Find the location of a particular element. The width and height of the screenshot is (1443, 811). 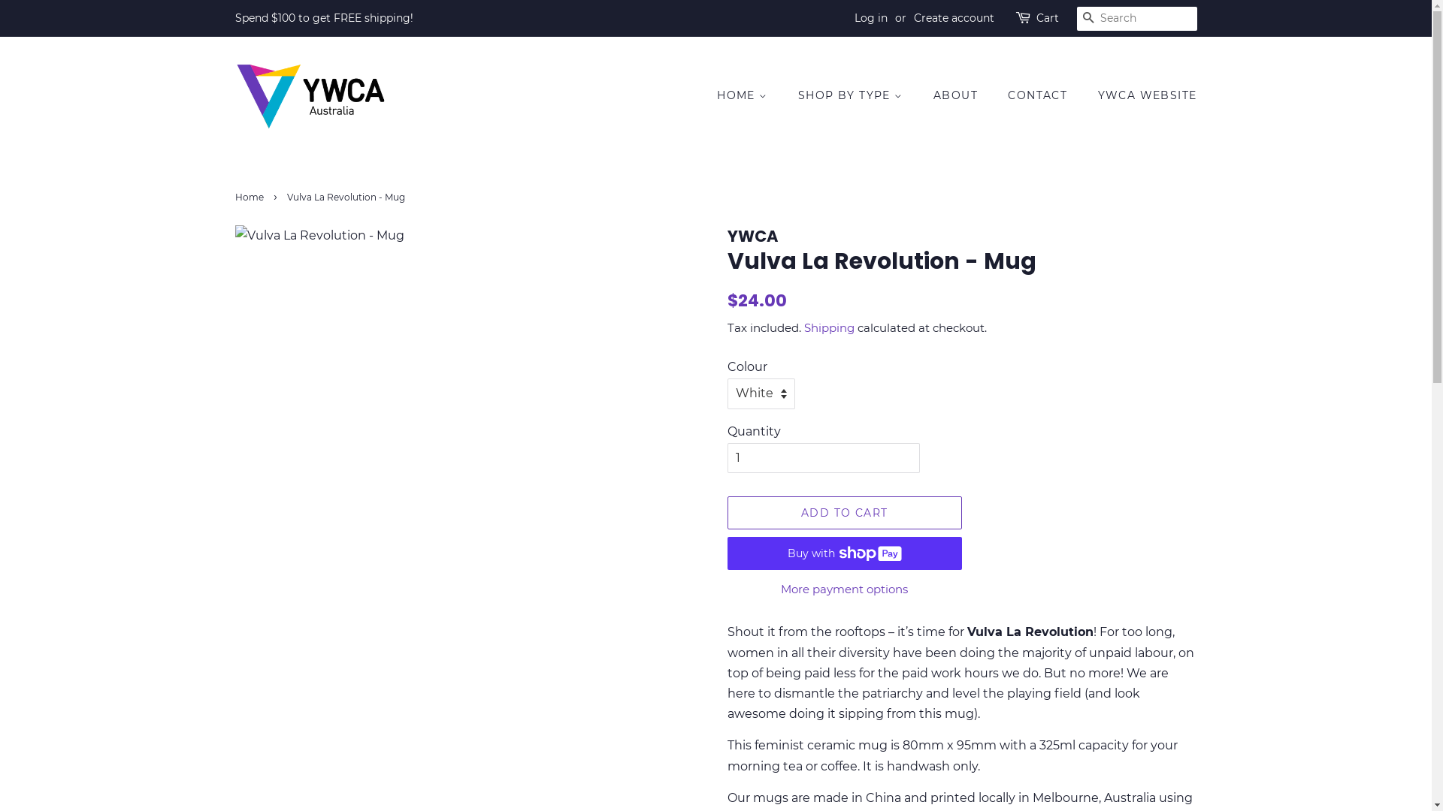

Shipping is located at coordinates (830, 327).